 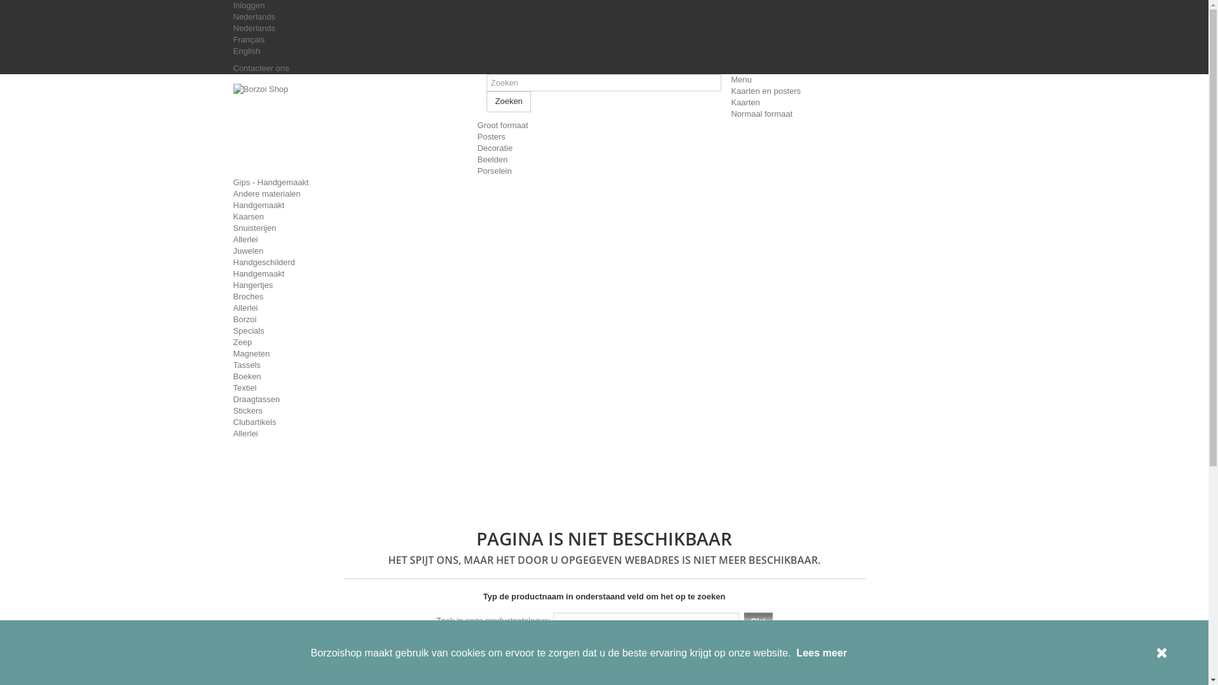 What do you see at coordinates (272, 183) in the screenshot?
I see `Gips - Handgemaakt` at bounding box center [272, 183].